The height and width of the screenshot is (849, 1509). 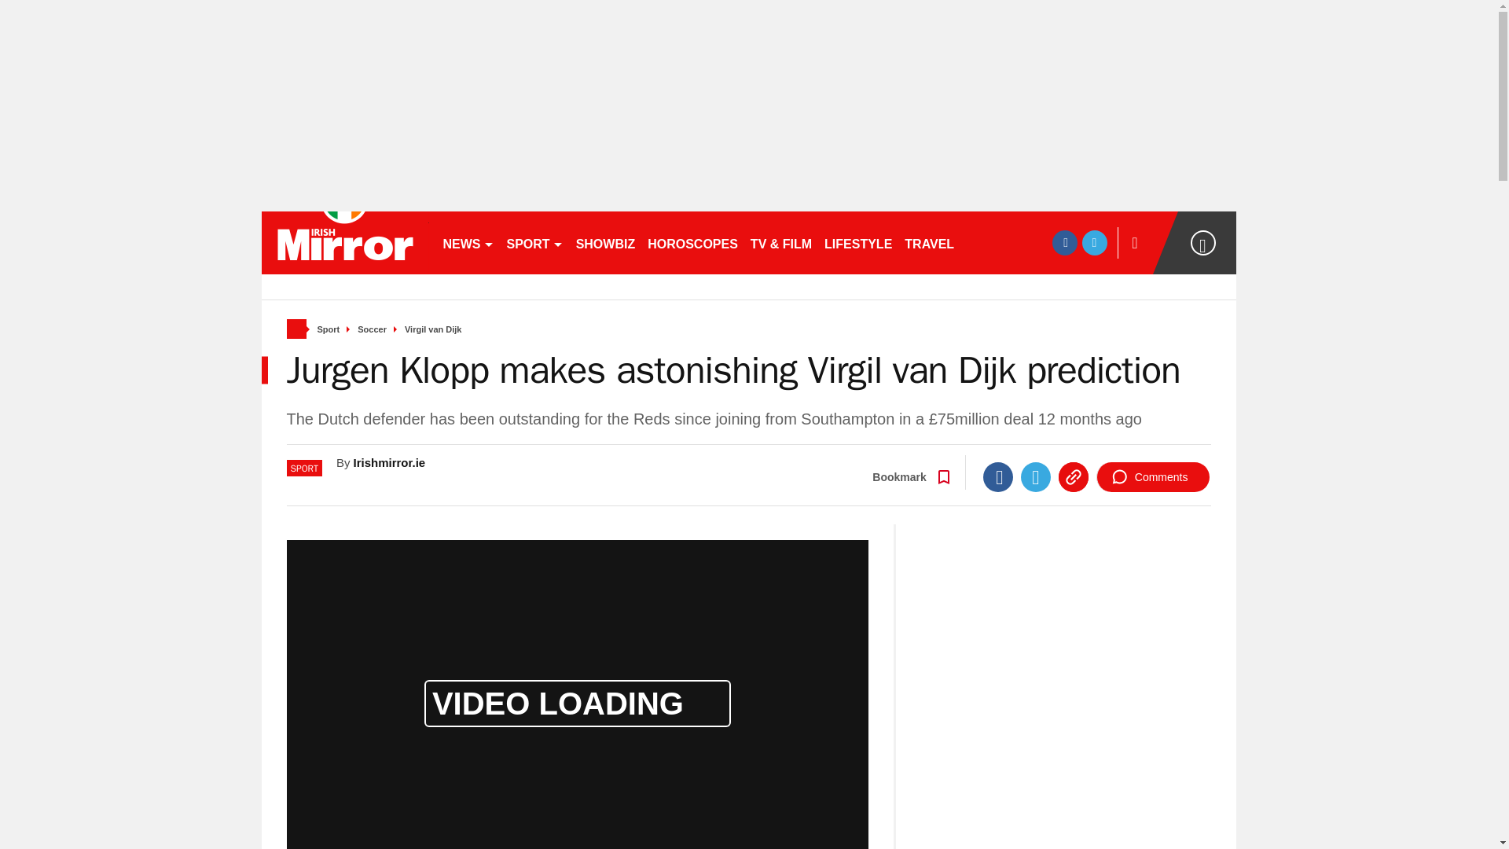 What do you see at coordinates (606, 242) in the screenshot?
I see `SHOWBIZ` at bounding box center [606, 242].